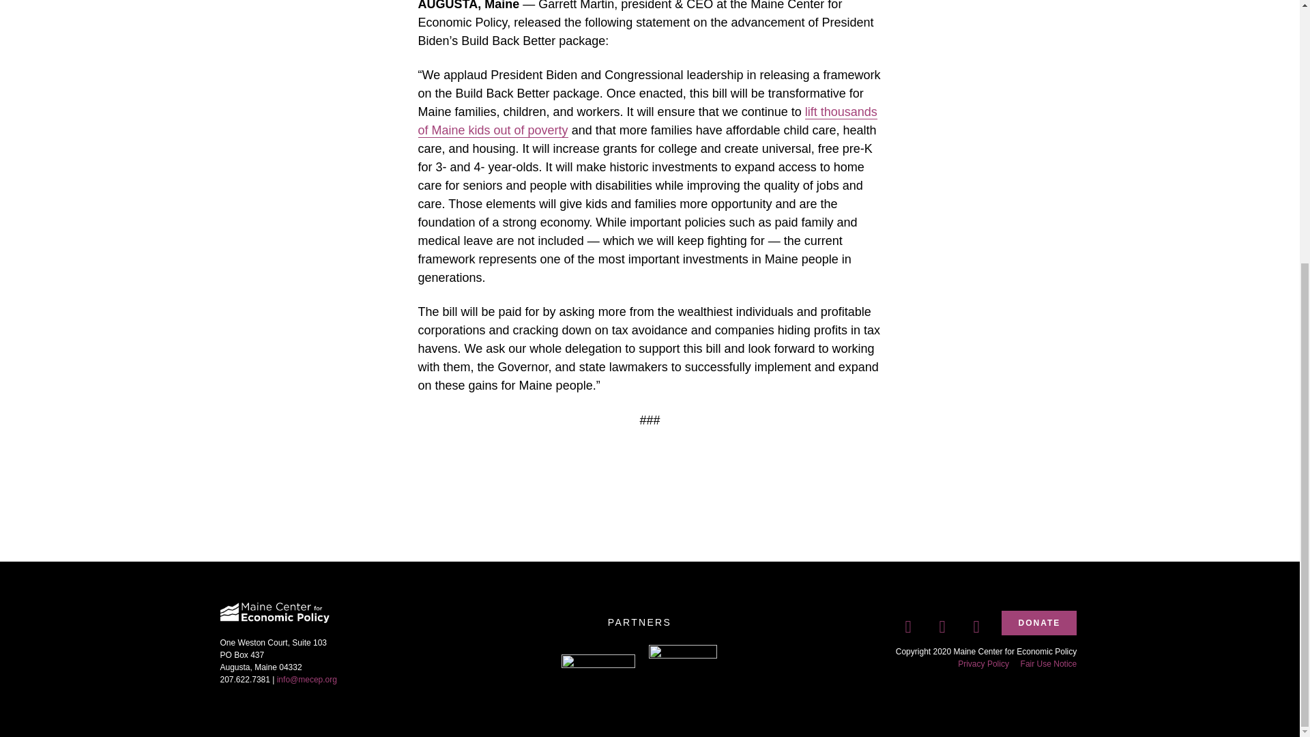 This screenshot has width=1310, height=737. What do you see at coordinates (982, 663) in the screenshot?
I see `Privacy Policy` at bounding box center [982, 663].